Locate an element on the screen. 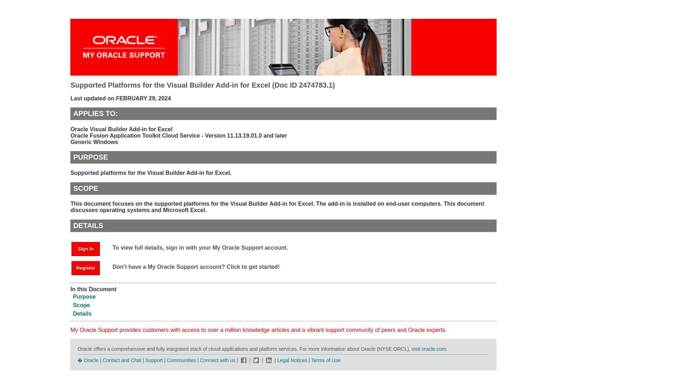  Sign In is located at coordinates (85, 249).